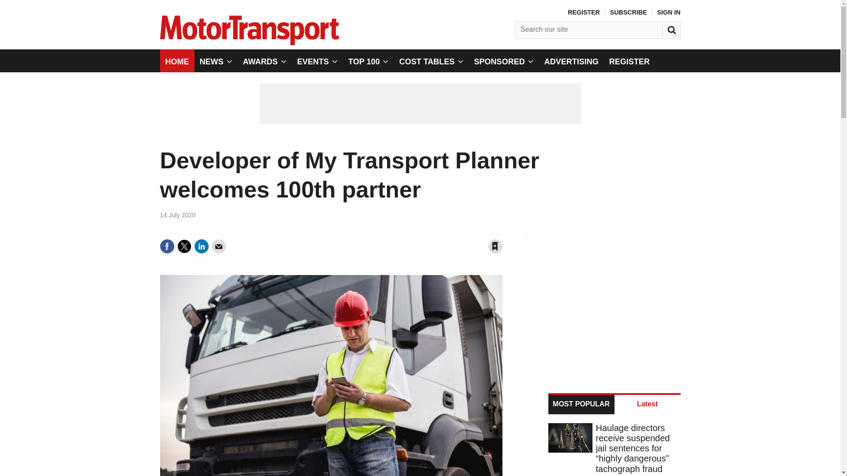  I want to click on REGISTER, so click(583, 12).